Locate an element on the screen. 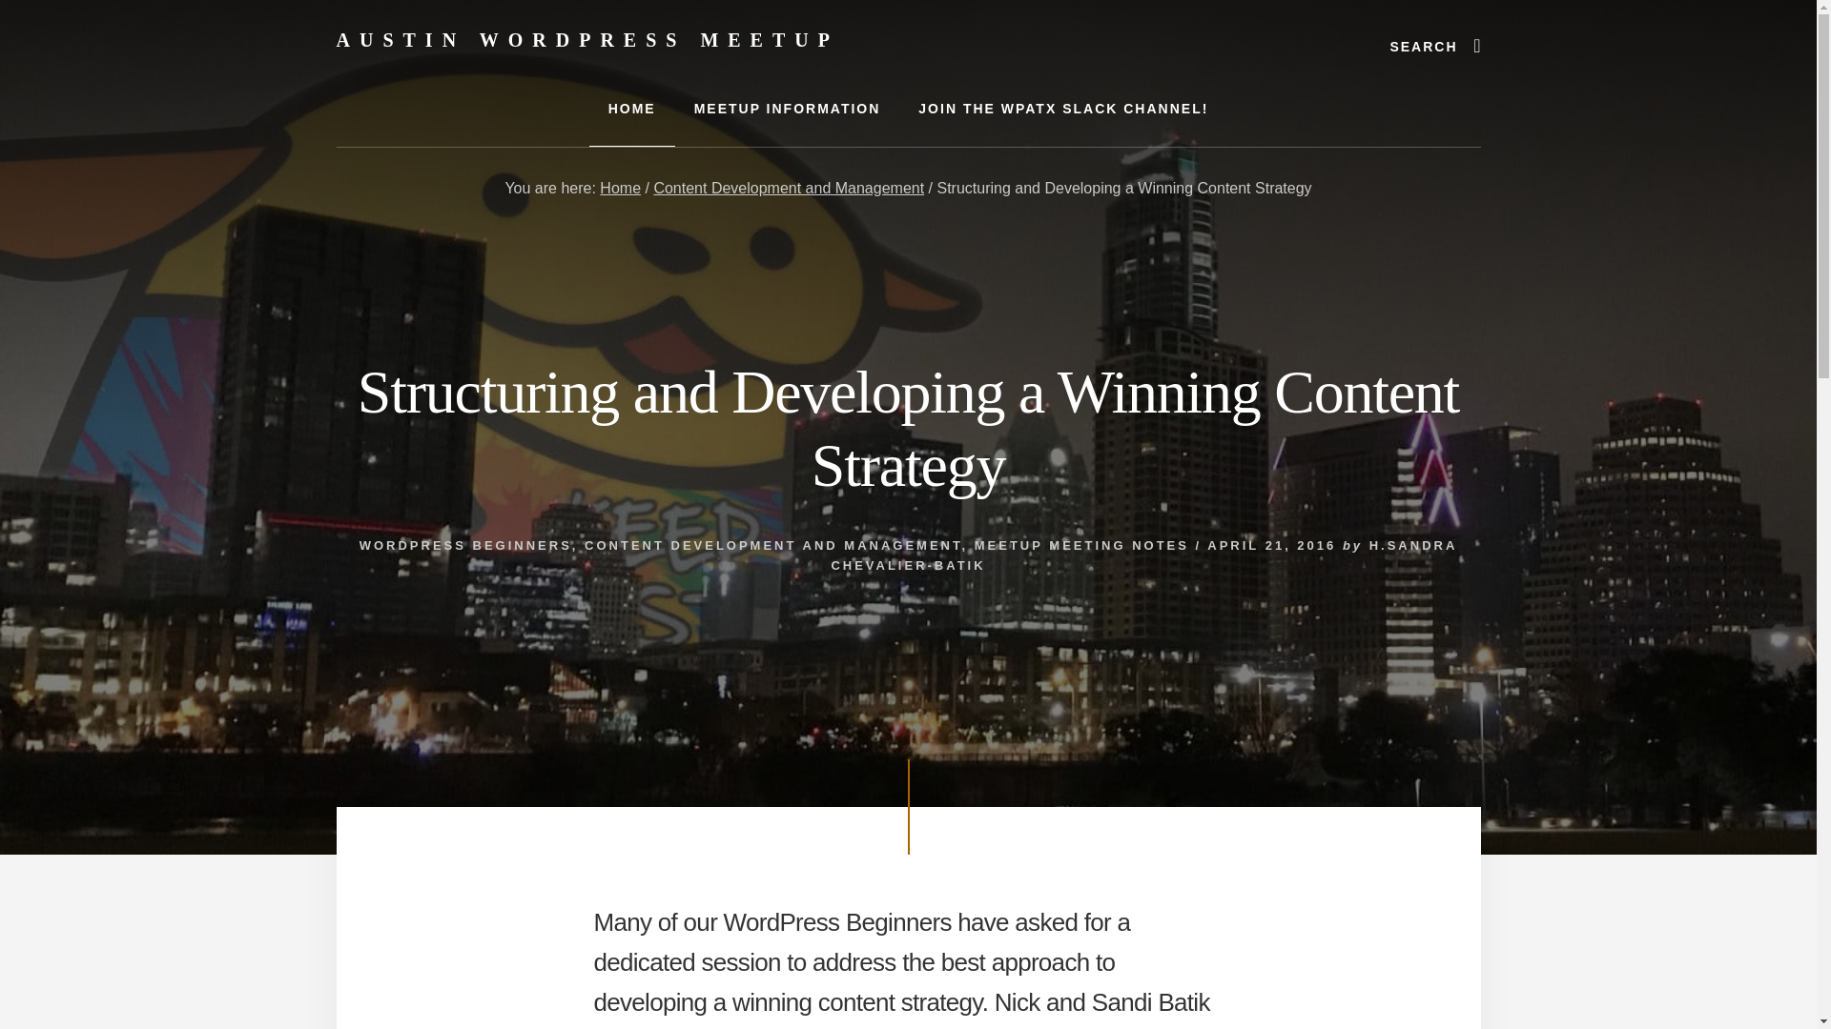 The image size is (1831, 1029). MEETUP MEETING NOTES is located at coordinates (1081, 545).